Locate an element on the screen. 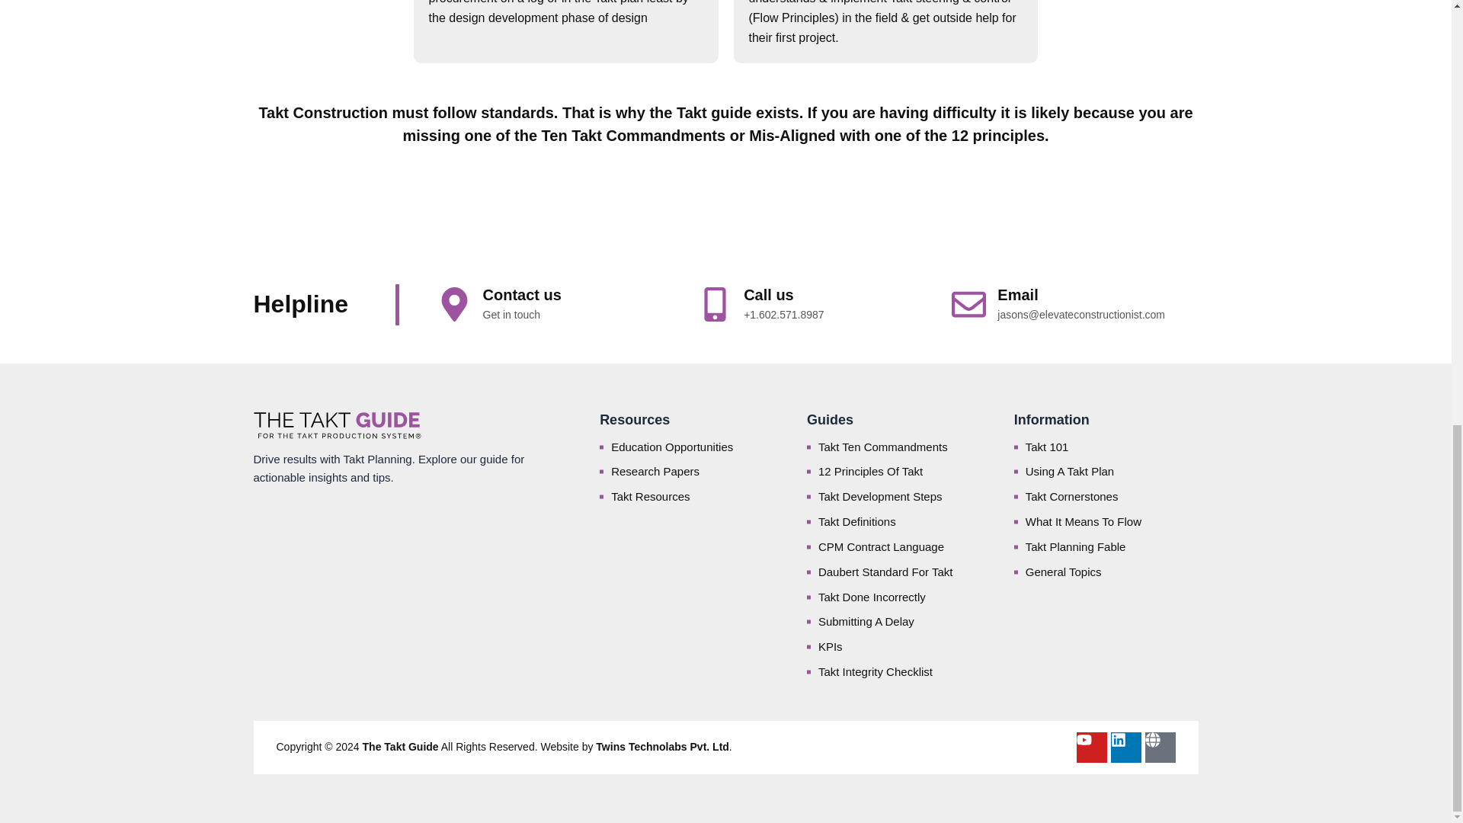  12 Principles Of Takt is located at coordinates (899, 471).